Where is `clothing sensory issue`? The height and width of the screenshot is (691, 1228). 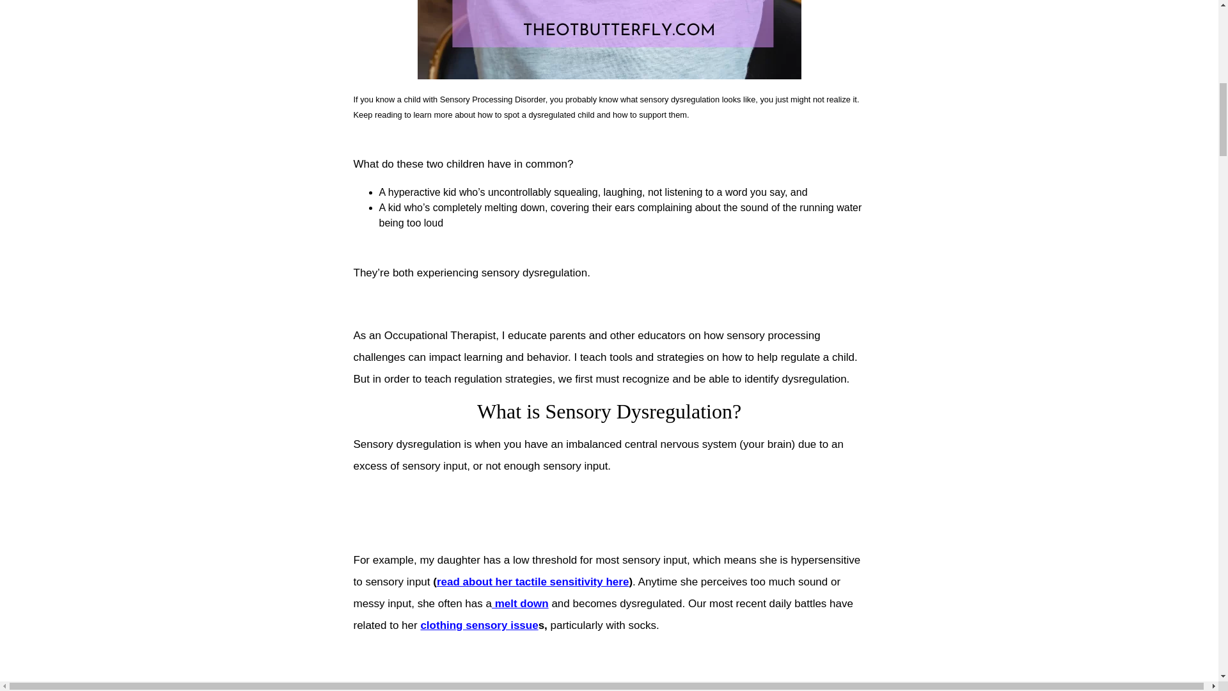 clothing sensory issue is located at coordinates (478, 625).